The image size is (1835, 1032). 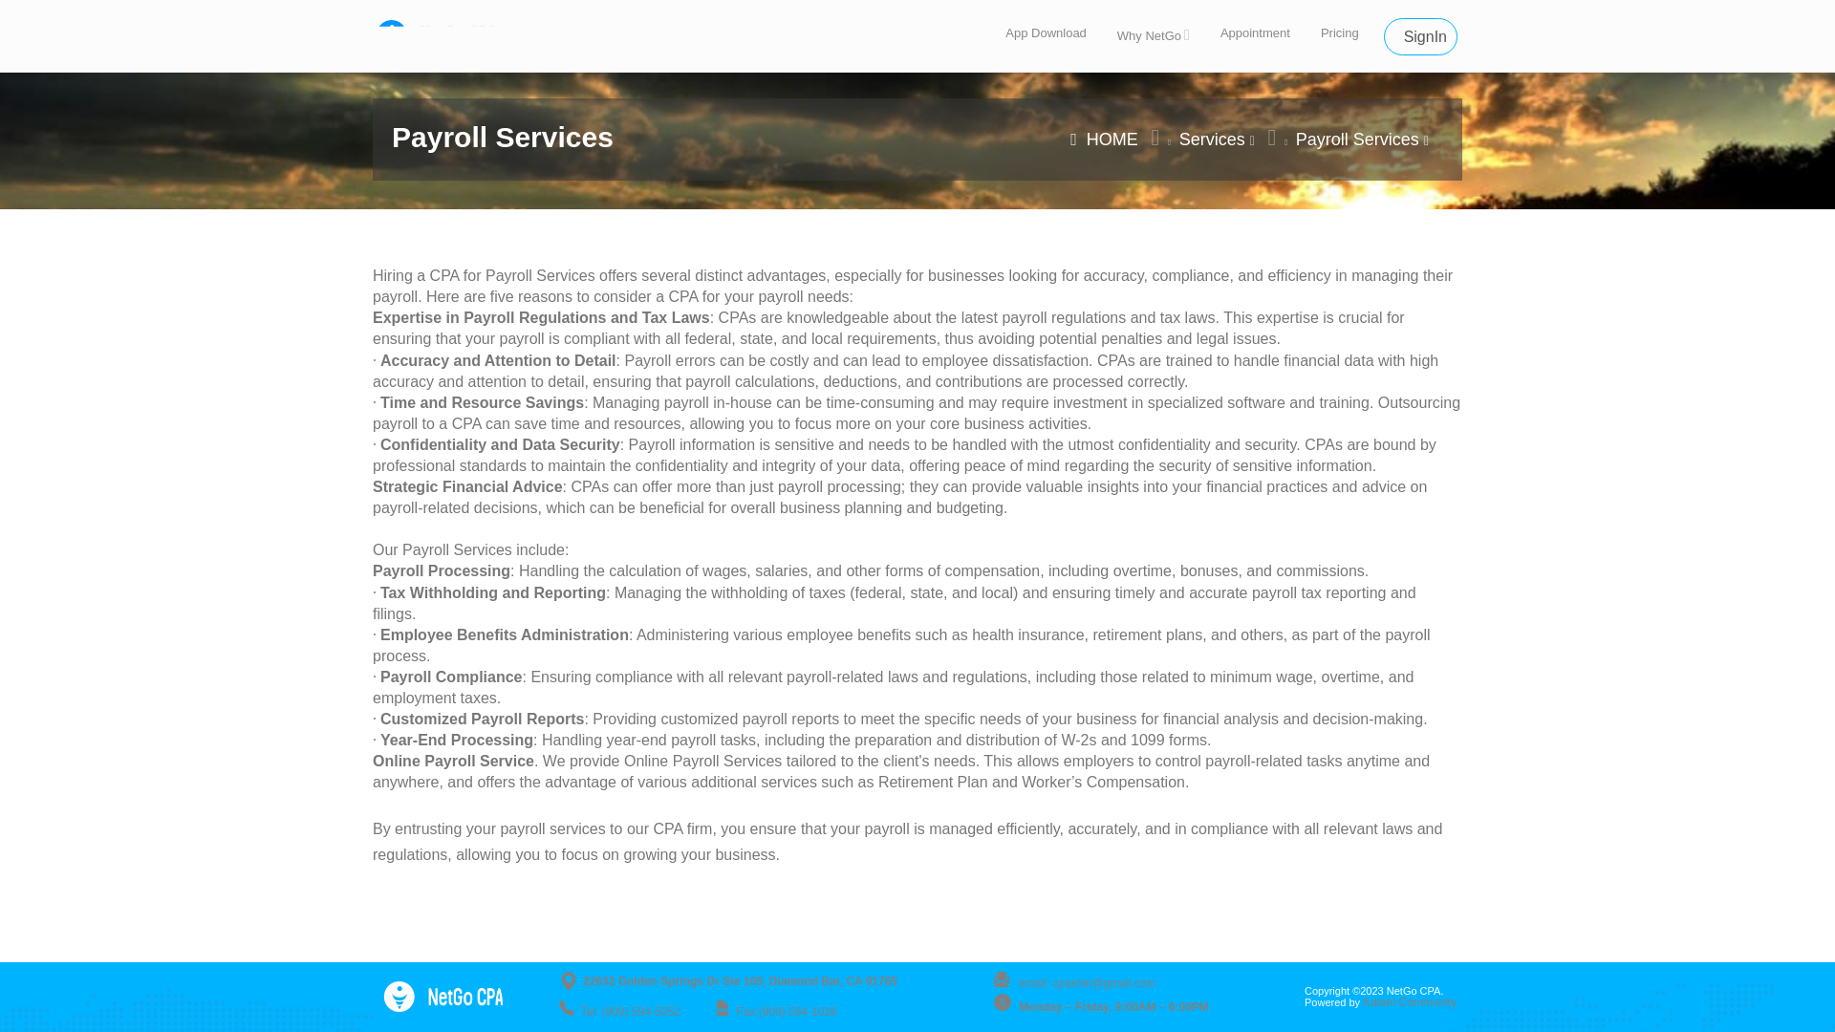 What do you see at coordinates (1420, 36) in the screenshot?
I see `SignIn` at bounding box center [1420, 36].